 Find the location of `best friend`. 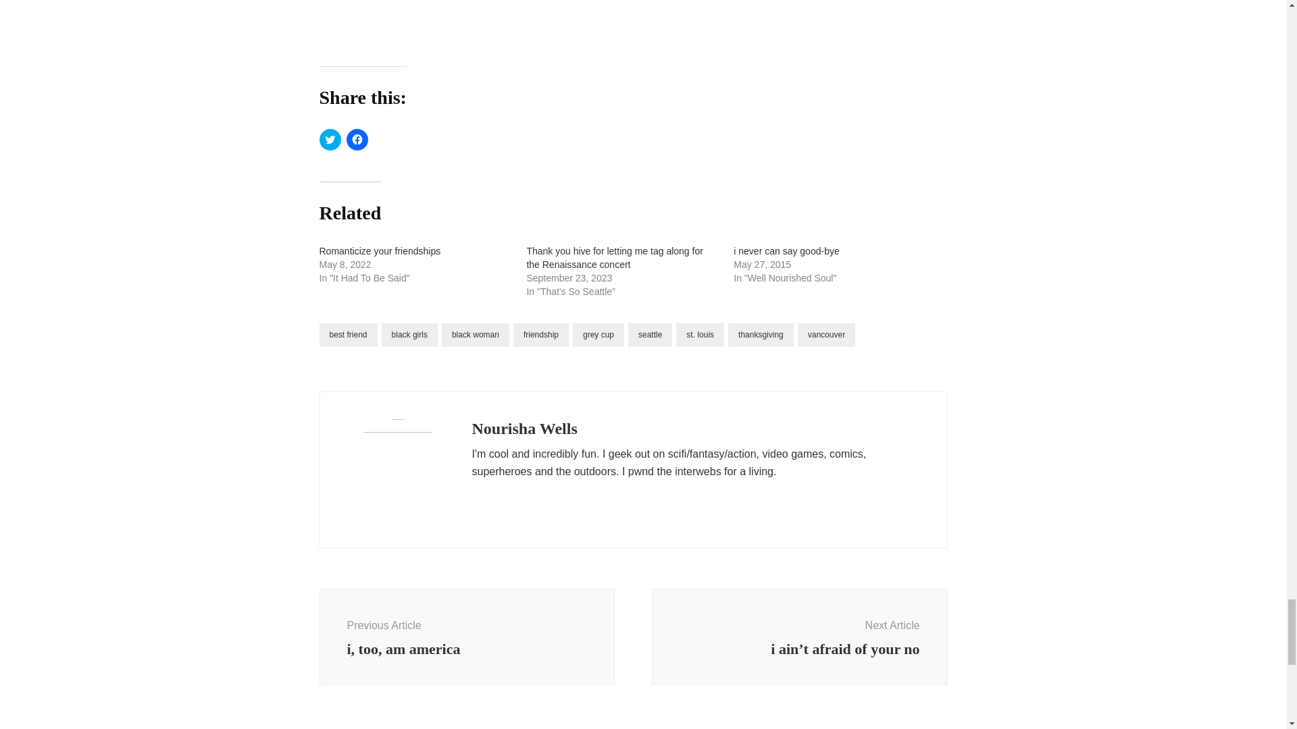

best friend is located at coordinates (348, 335).